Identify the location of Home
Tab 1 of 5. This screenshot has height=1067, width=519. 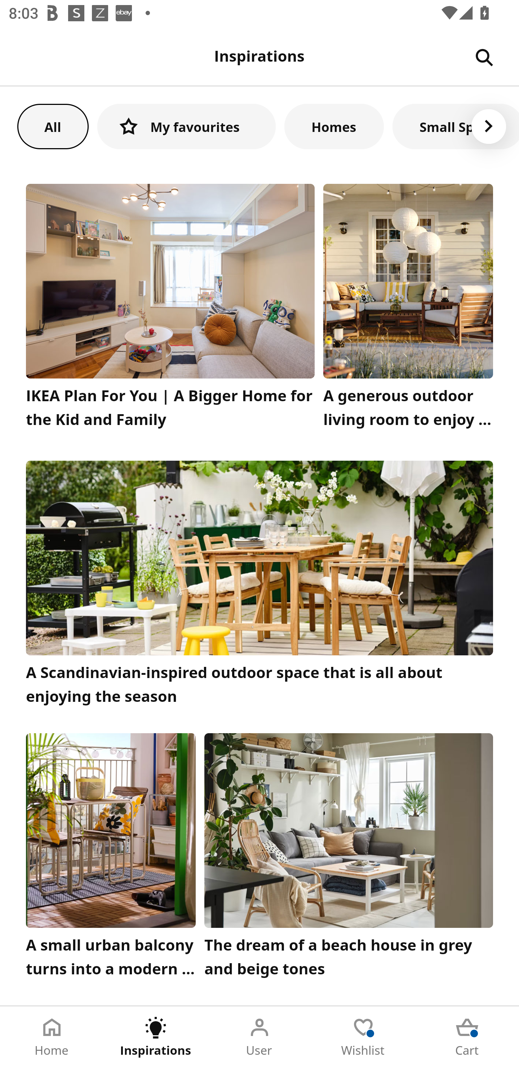
(52, 1037).